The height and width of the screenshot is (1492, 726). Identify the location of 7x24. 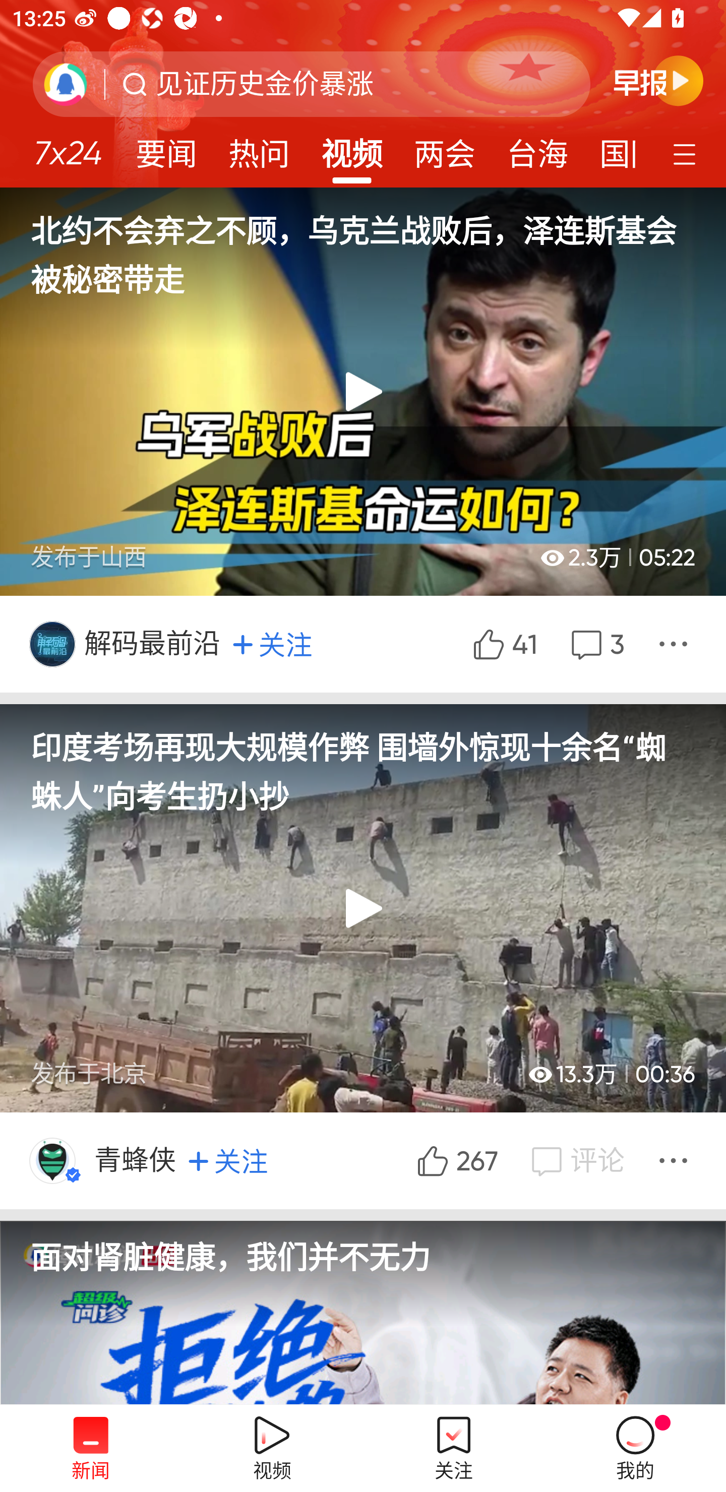
(68, 147).